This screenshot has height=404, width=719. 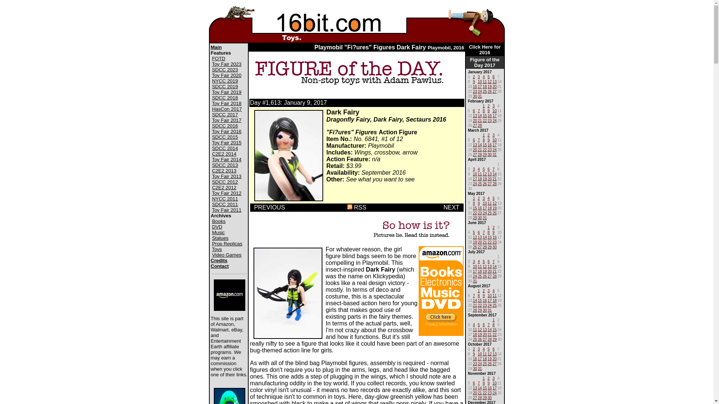 I want to click on 13, so click(x=475, y=144).